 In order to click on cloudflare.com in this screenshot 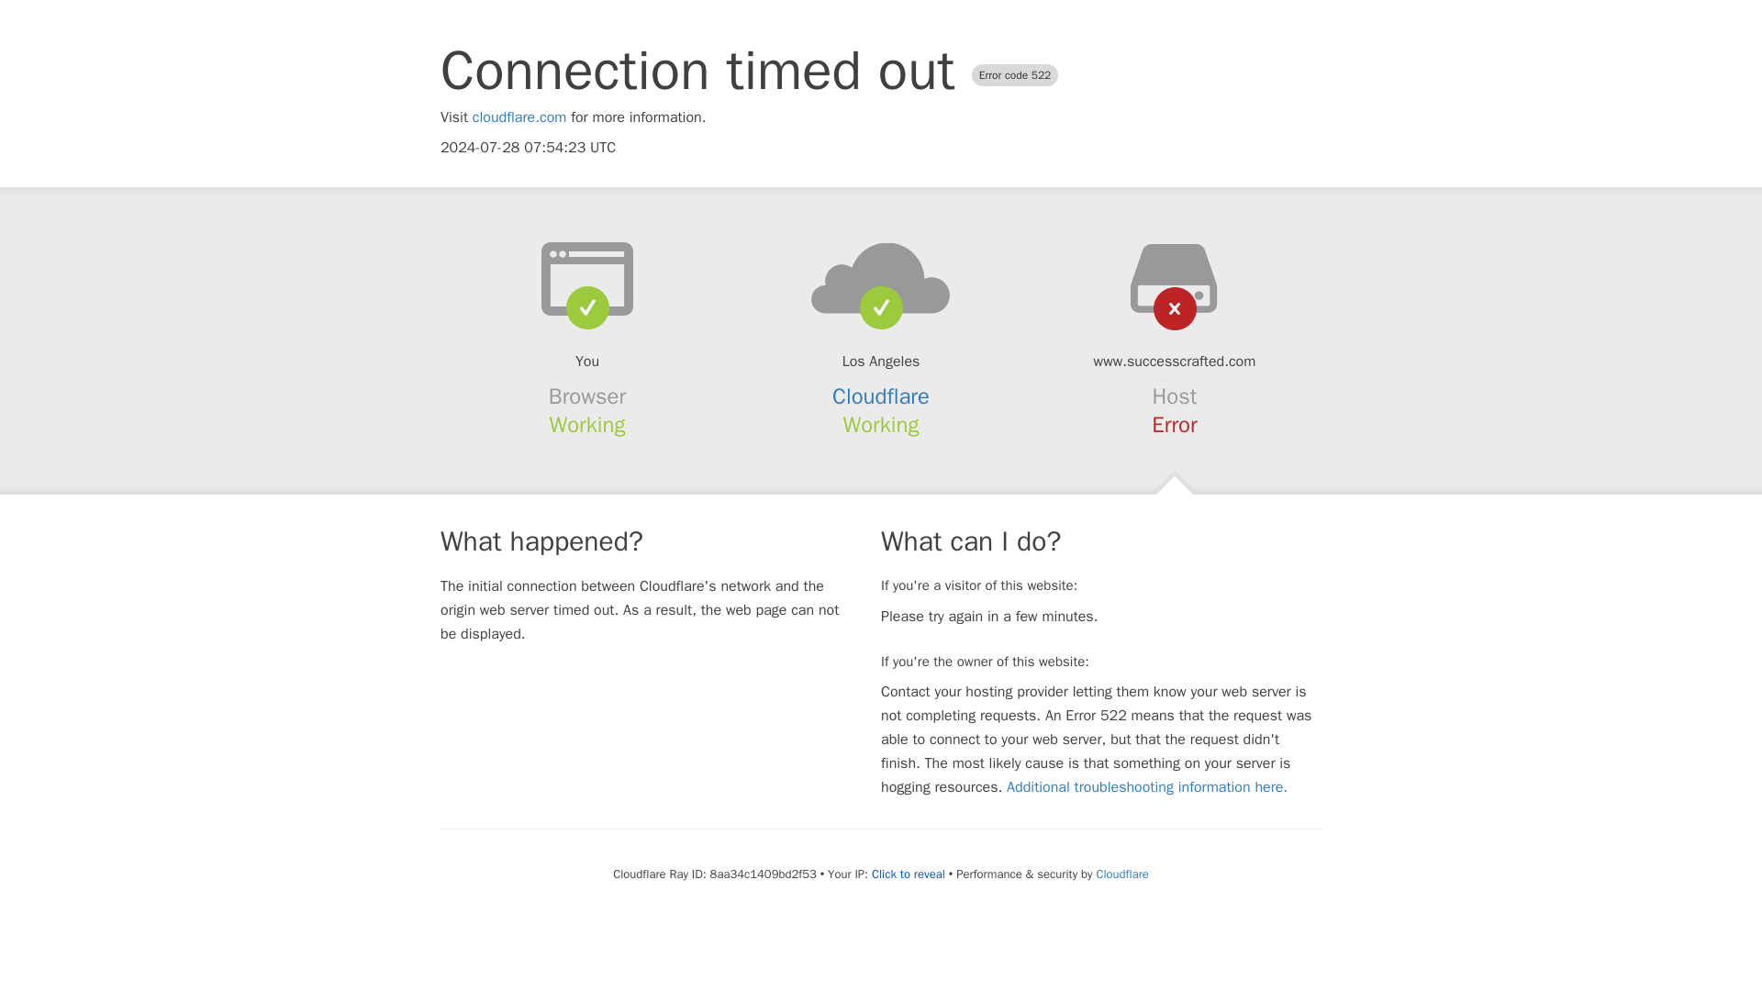, I will do `click(519, 117)`.